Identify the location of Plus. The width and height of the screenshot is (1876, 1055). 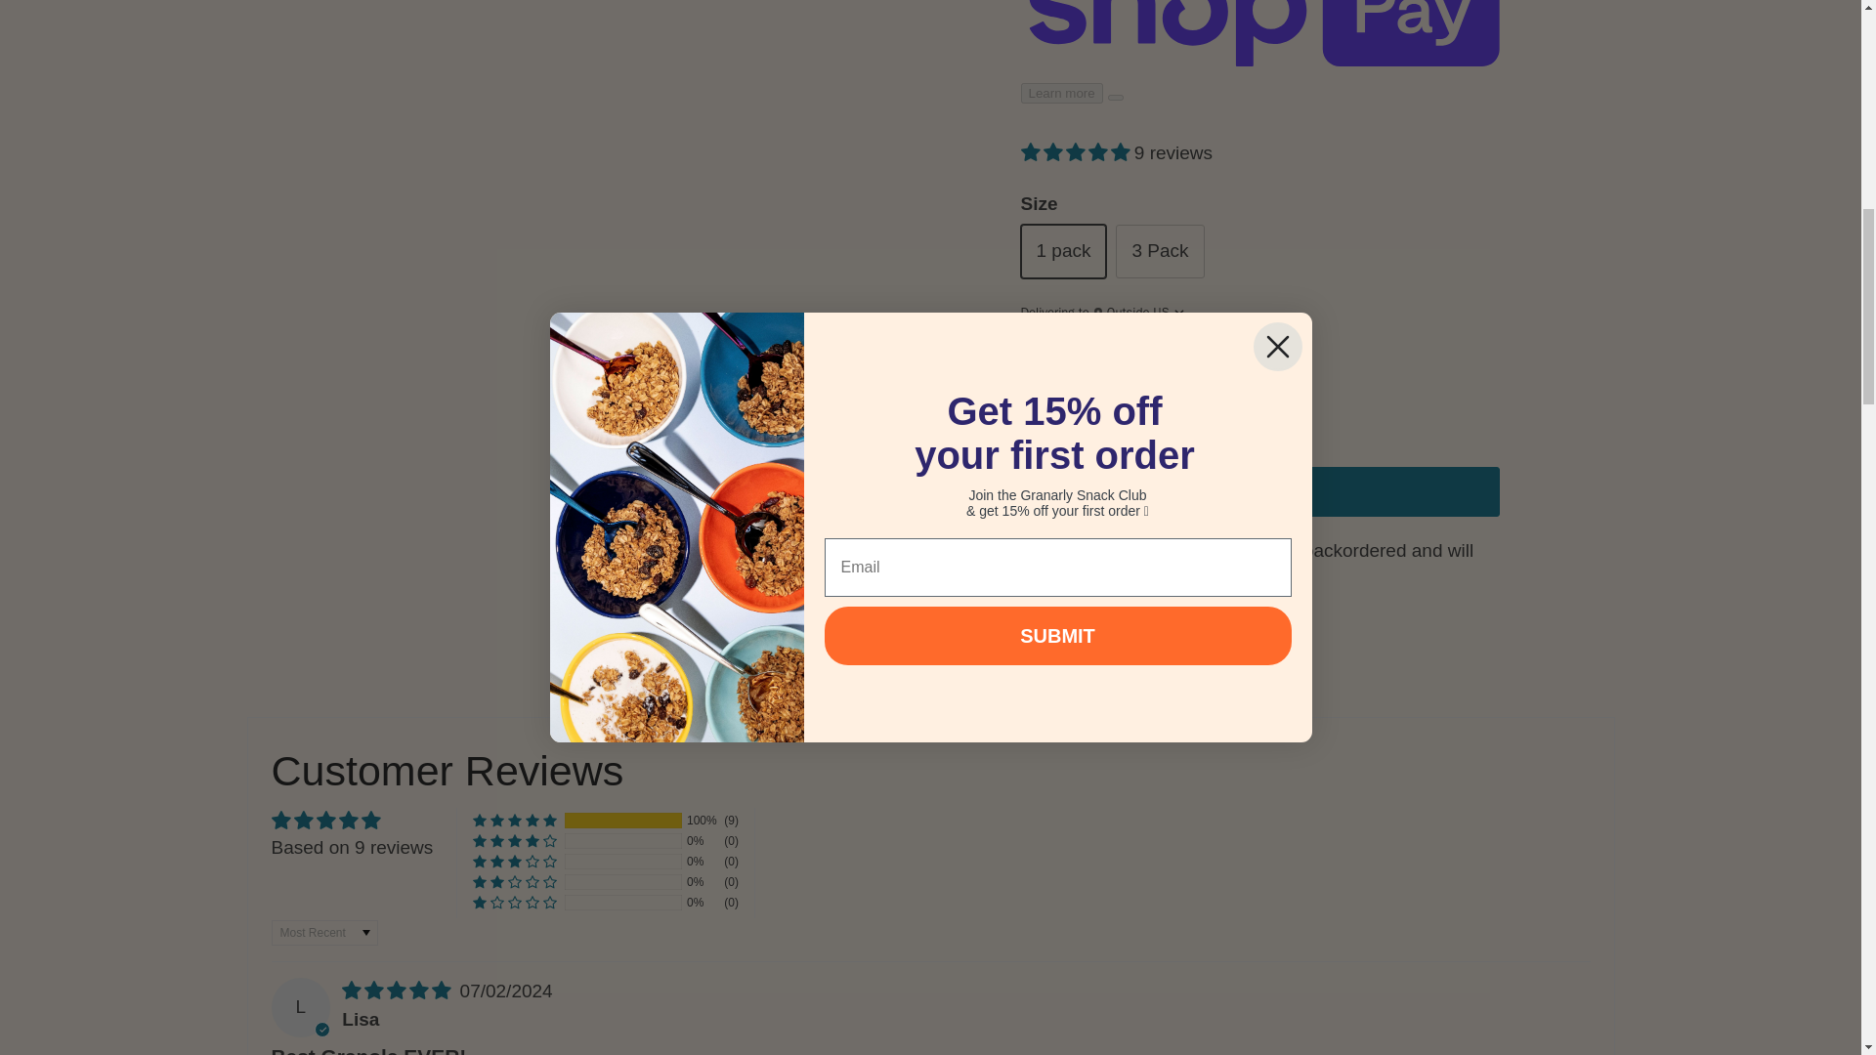
(1157, 403).